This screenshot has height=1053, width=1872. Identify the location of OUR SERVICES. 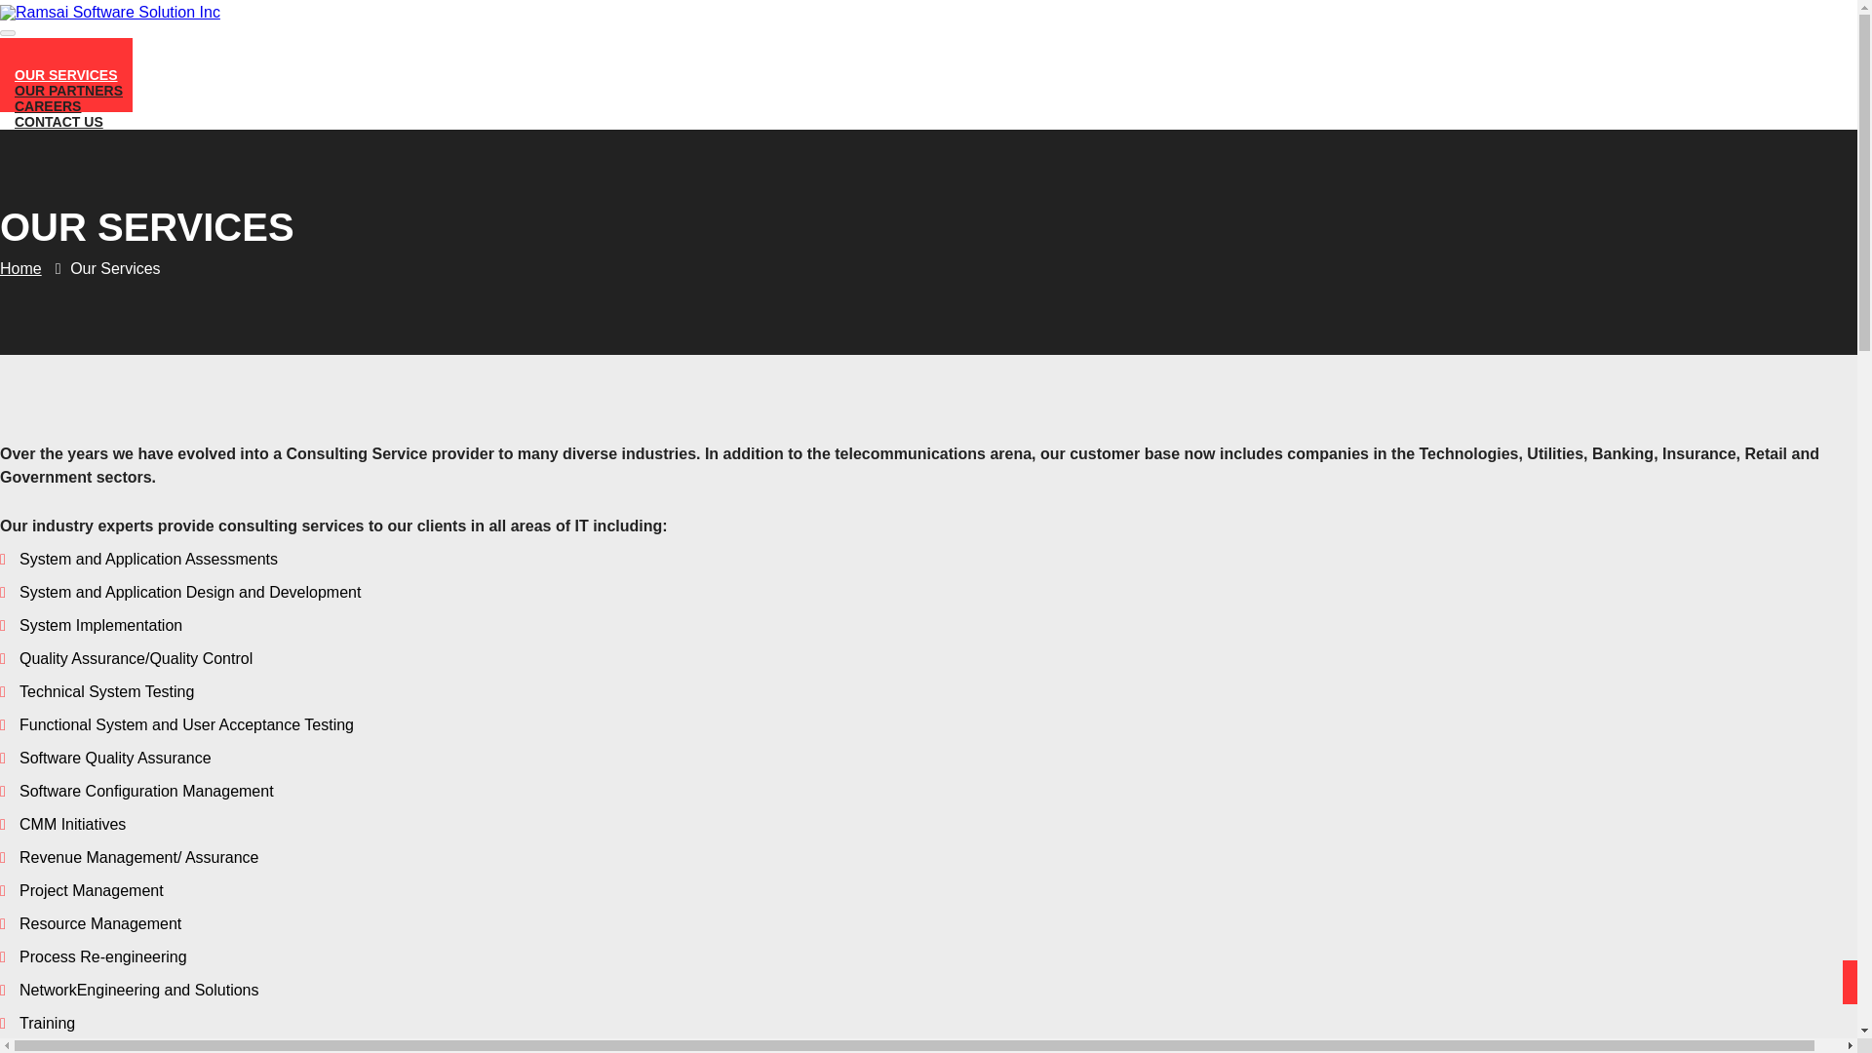
(66, 74).